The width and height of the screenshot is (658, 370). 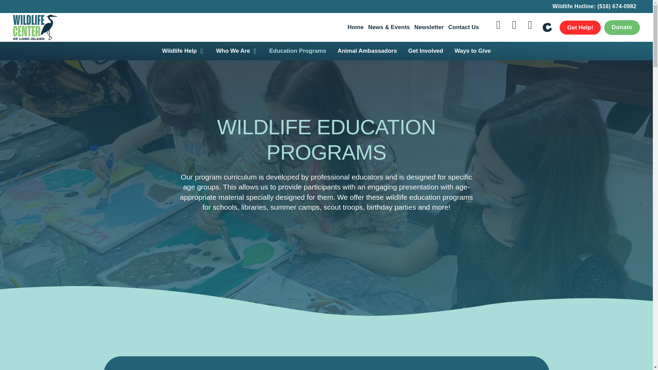 What do you see at coordinates (233, 51) in the screenshot?
I see `Who We Are` at bounding box center [233, 51].